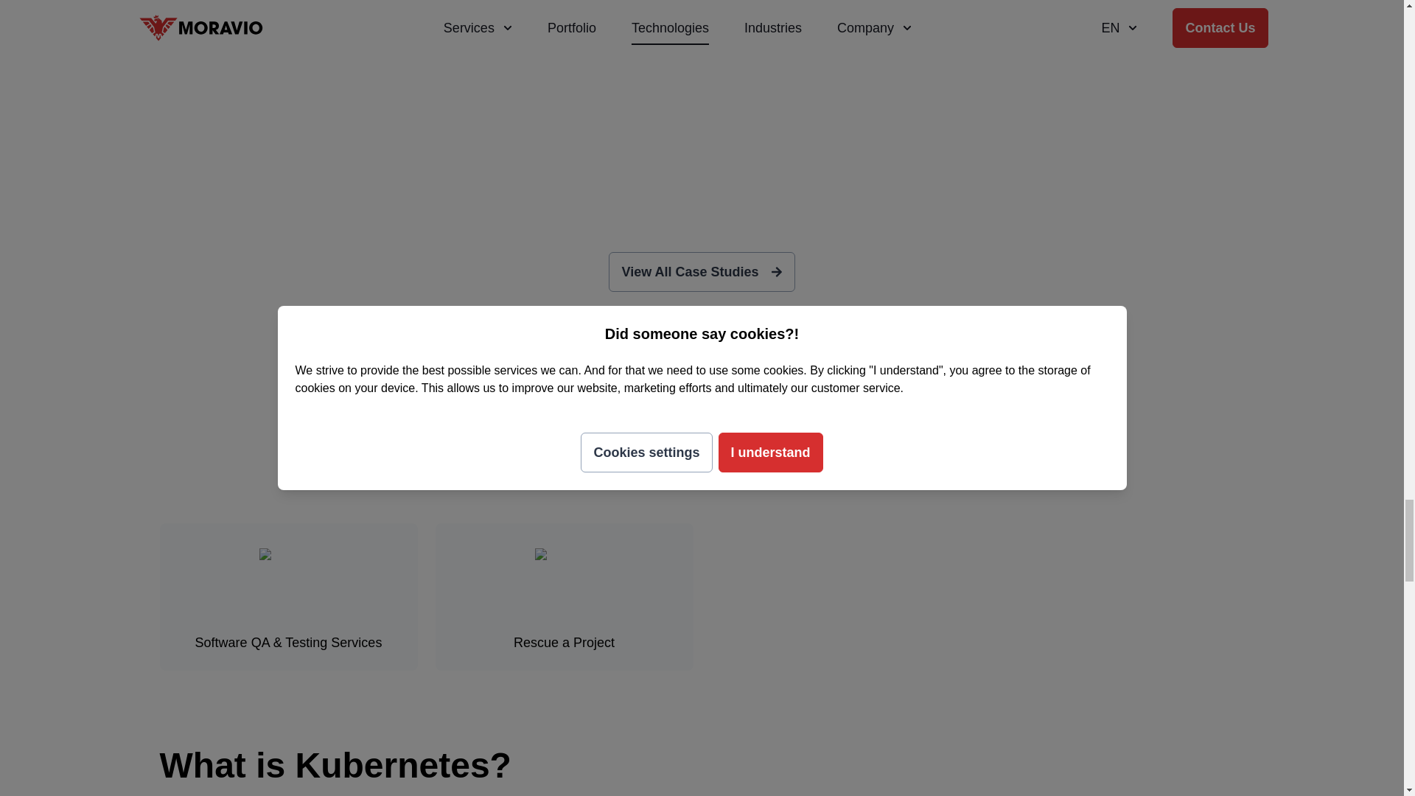 Image resolution: width=1415 pixels, height=796 pixels. Describe the element at coordinates (1019, 43) in the screenshot. I see `Read more of Strapi Powered Node.js Backend` at that location.